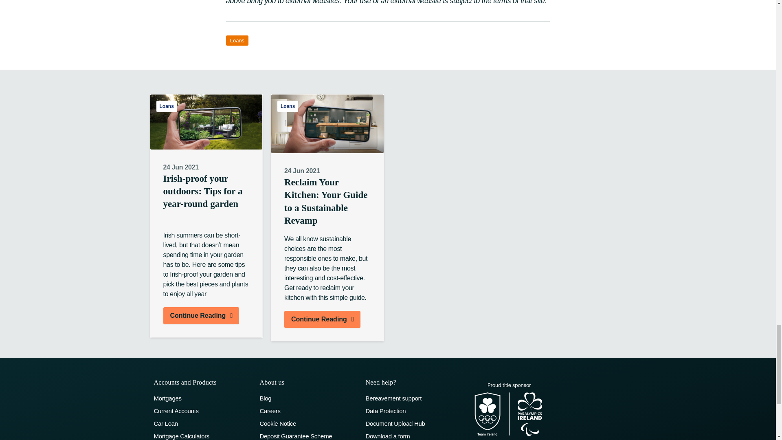  I want to click on Current Accounts, so click(203, 411).